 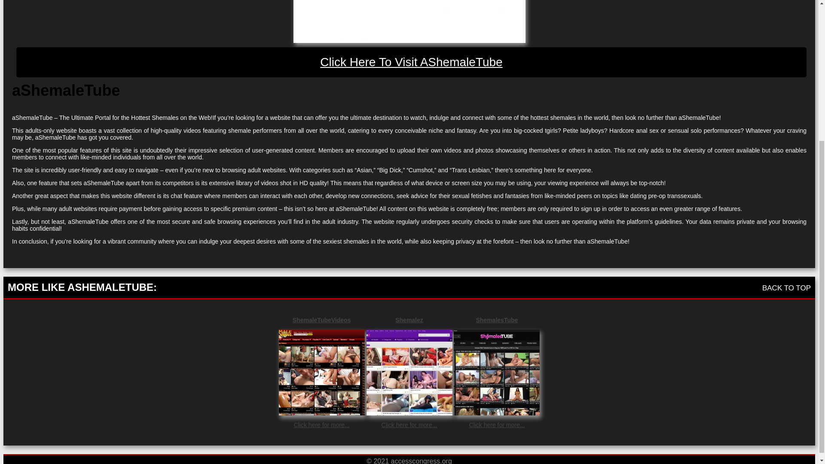 I want to click on ShemalesTube, so click(x=497, y=320).